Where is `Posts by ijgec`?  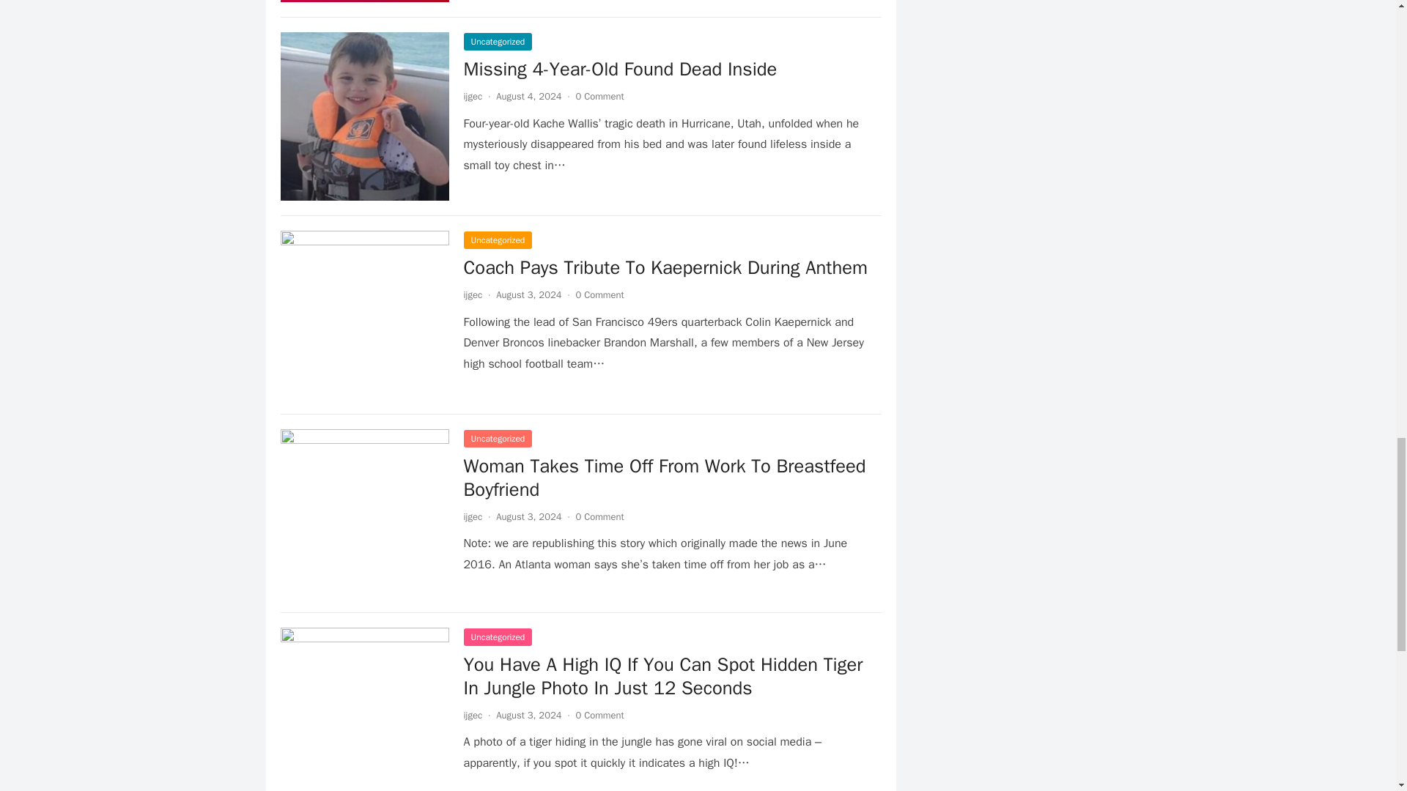 Posts by ijgec is located at coordinates (472, 516).